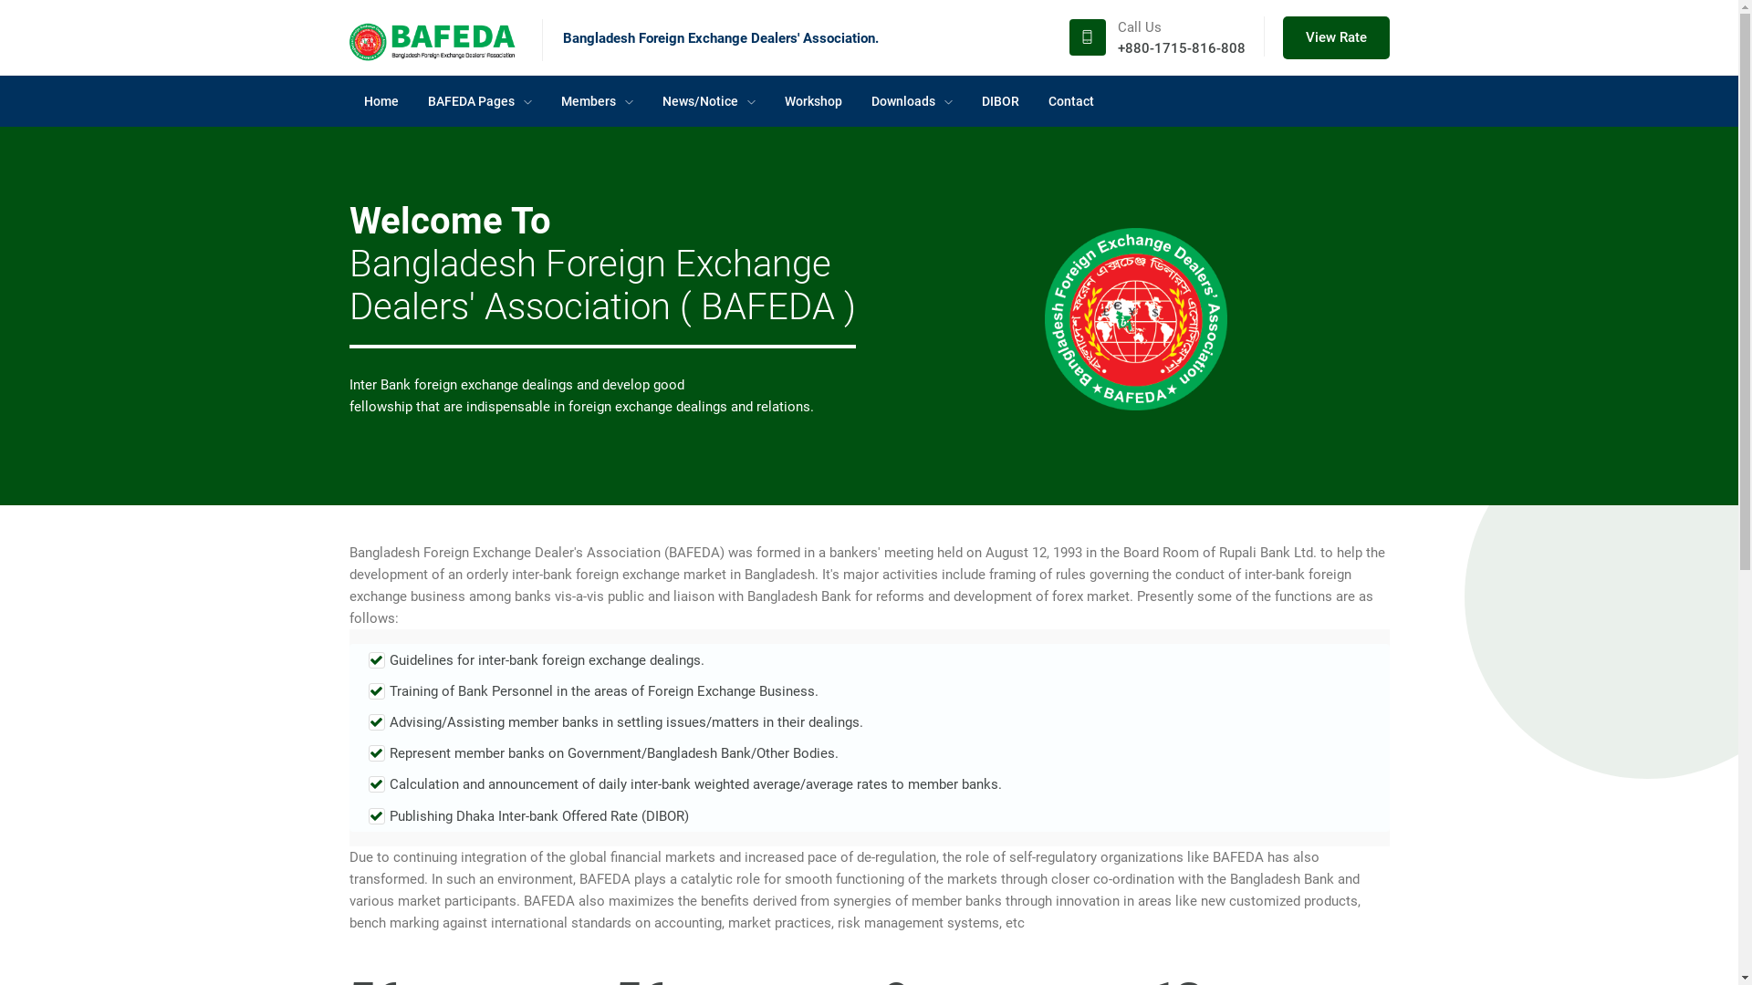 The image size is (1752, 985). Describe the element at coordinates (709, 101) in the screenshot. I see `News/Notice` at that location.